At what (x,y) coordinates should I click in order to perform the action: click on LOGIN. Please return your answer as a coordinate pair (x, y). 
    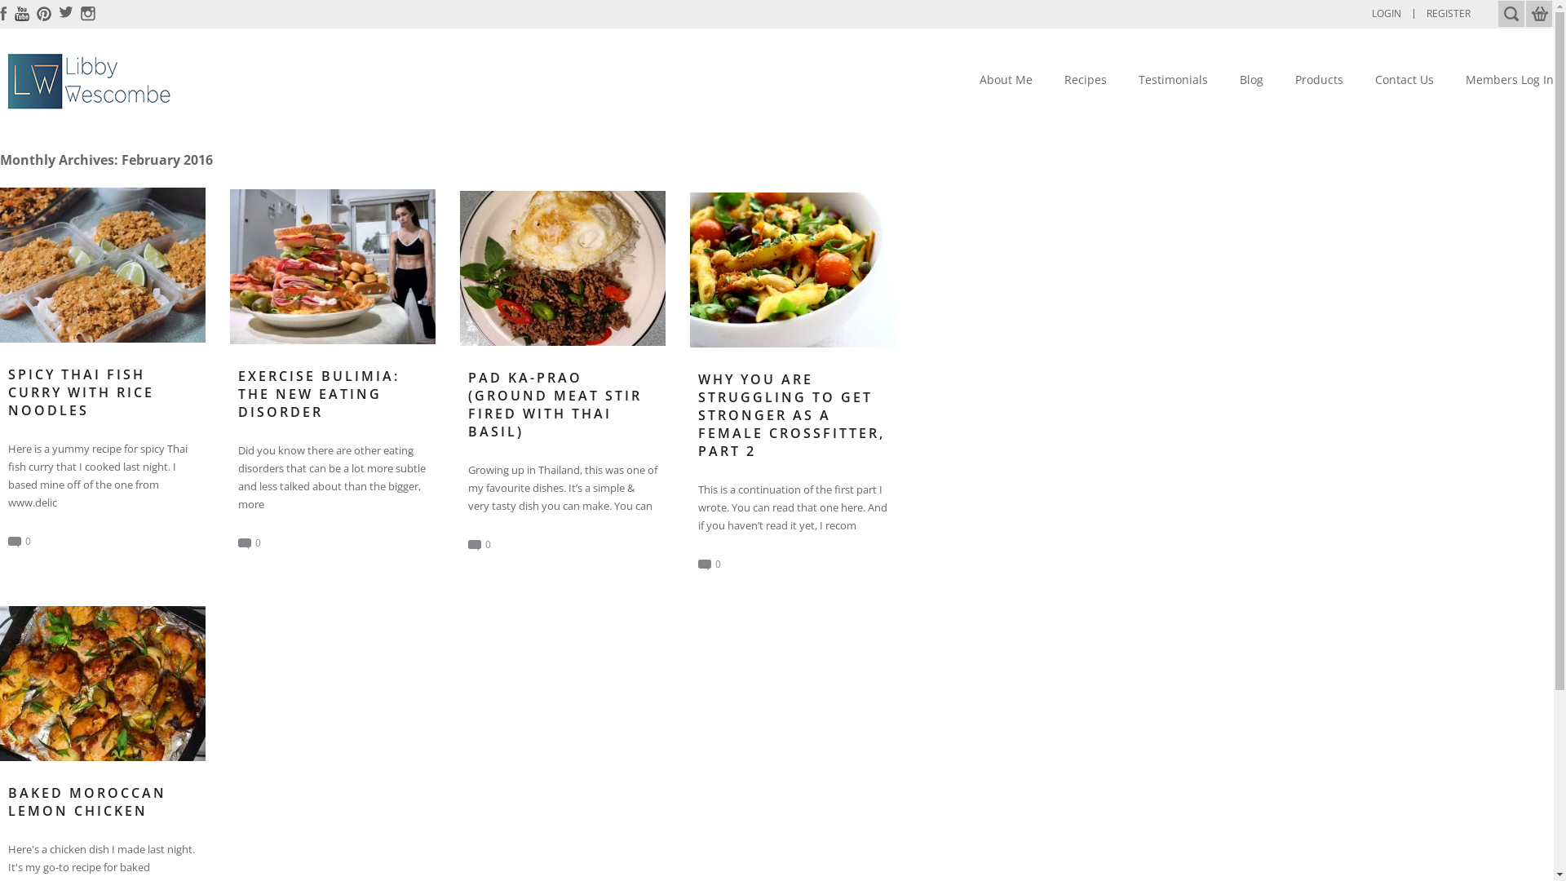
    Looking at the image, I should click on (1387, 14).